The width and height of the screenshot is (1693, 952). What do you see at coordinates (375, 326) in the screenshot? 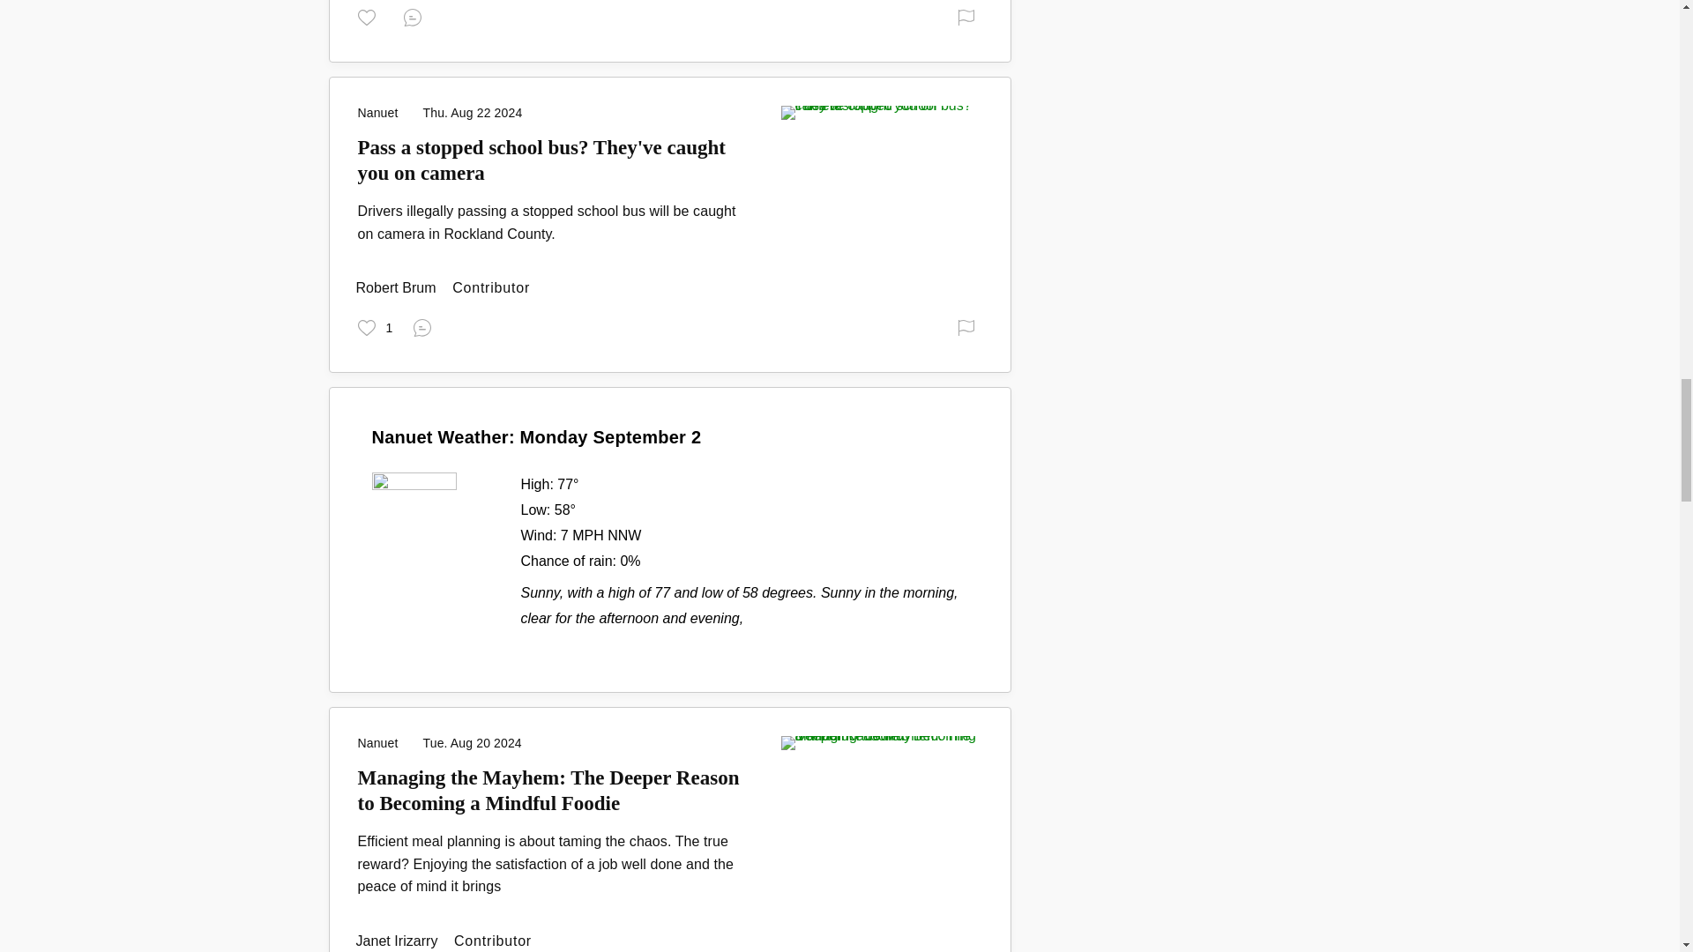
I see `Thank` at bounding box center [375, 326].